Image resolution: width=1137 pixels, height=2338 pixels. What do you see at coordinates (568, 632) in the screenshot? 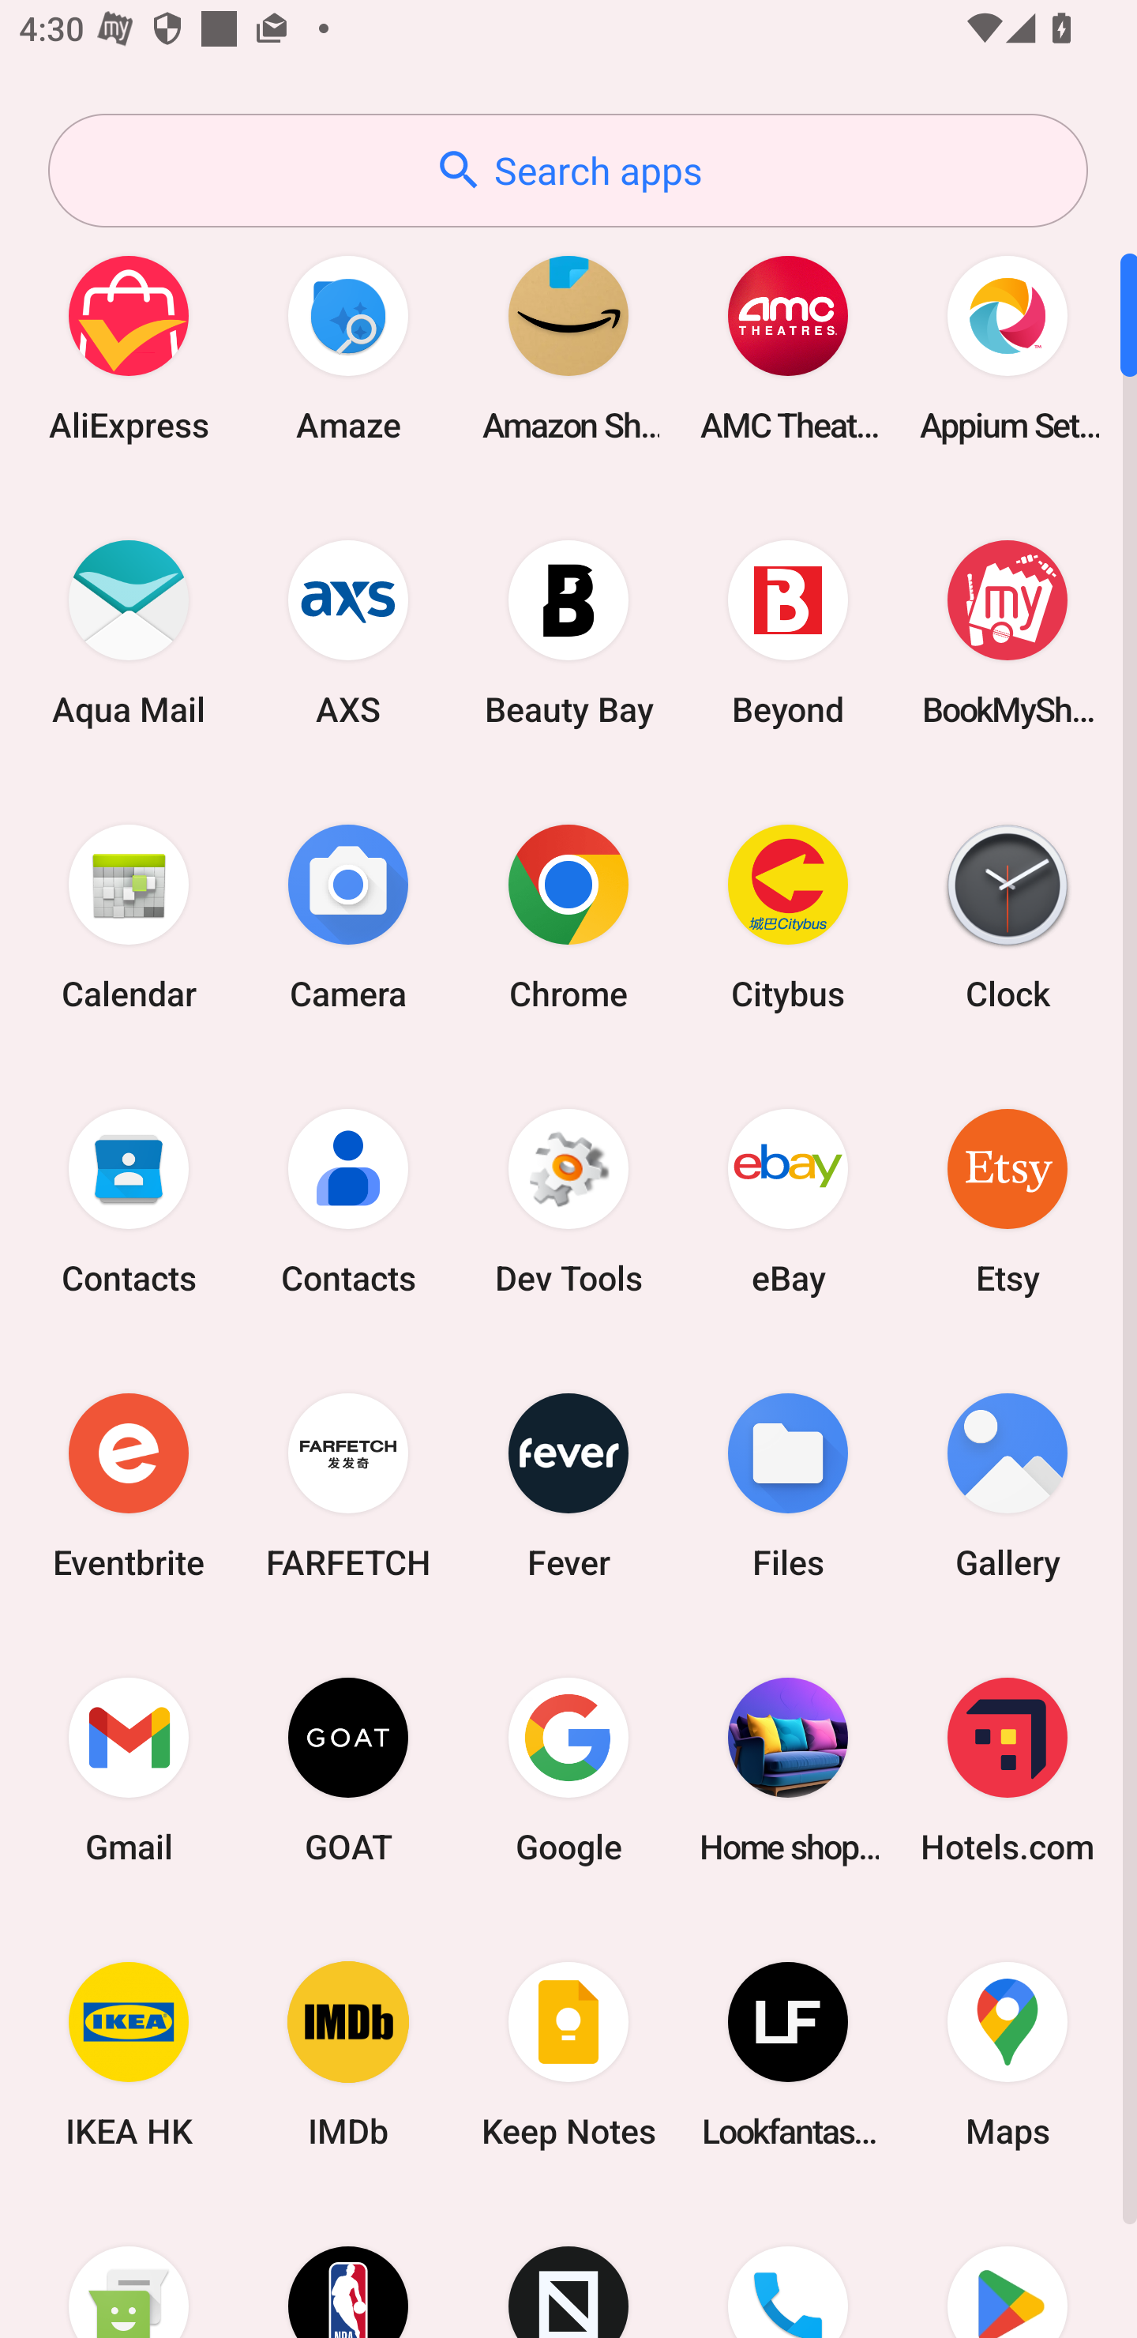
I see `Beauty Bay` at bounding box center [568, 632].